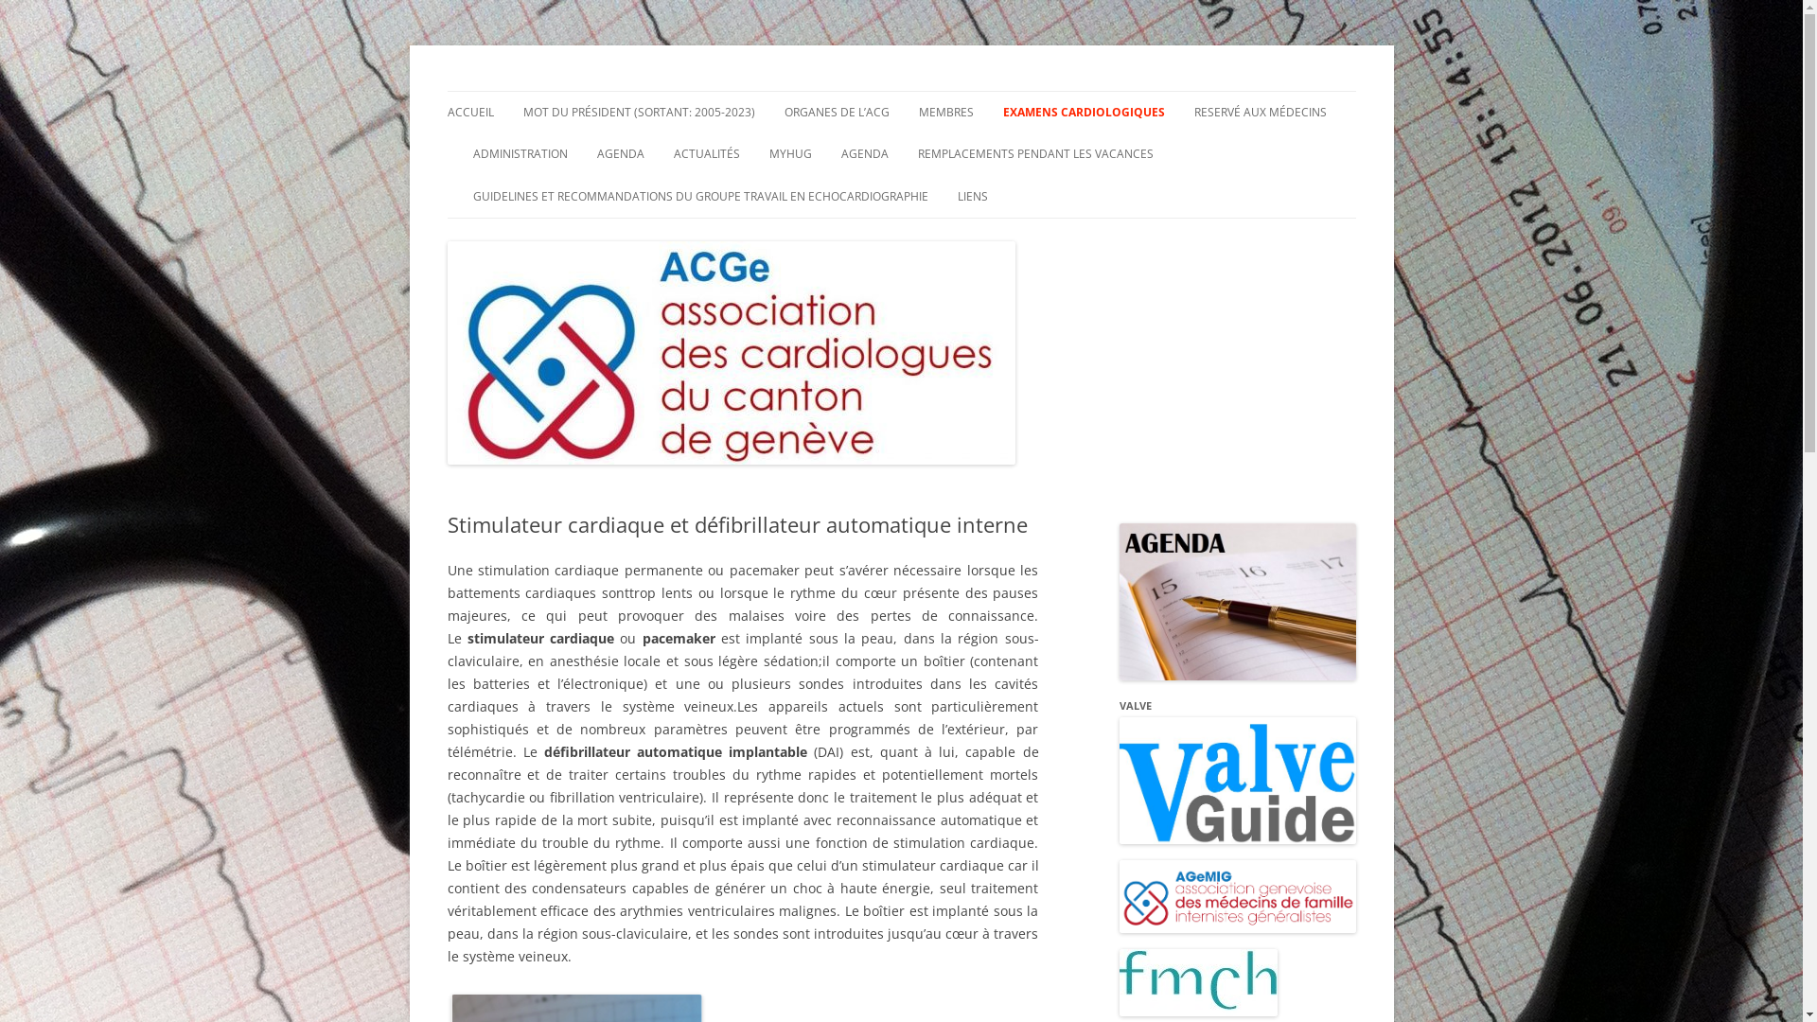  Describe the element at coordinates (1085, 113) in the screenshot. I see `EXAMENS CARDIOLOGIQUES` at that location.